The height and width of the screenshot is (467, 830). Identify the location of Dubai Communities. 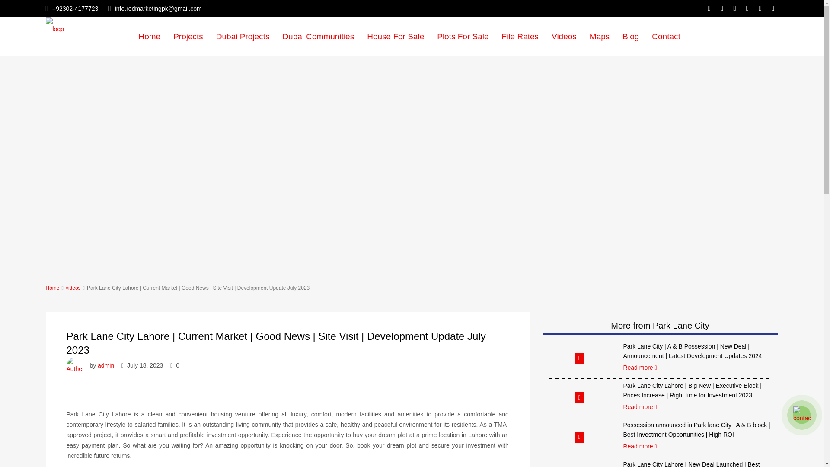
(318, 36).